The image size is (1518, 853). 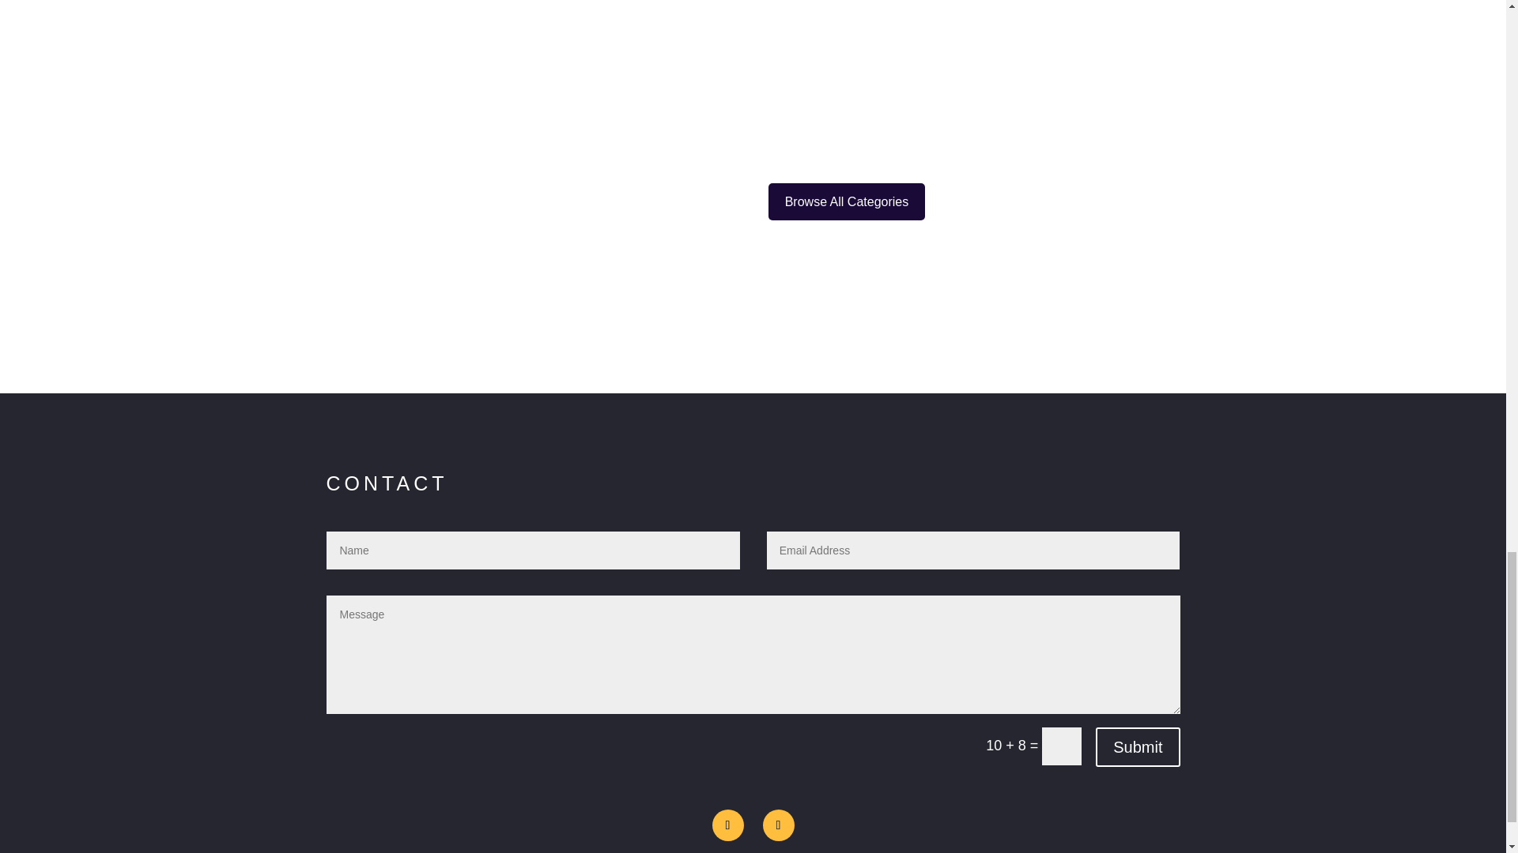 What do you see at coordinates (1137, 747) in the screenshot?
I see `Submit` at bounding box center [1137, 747].